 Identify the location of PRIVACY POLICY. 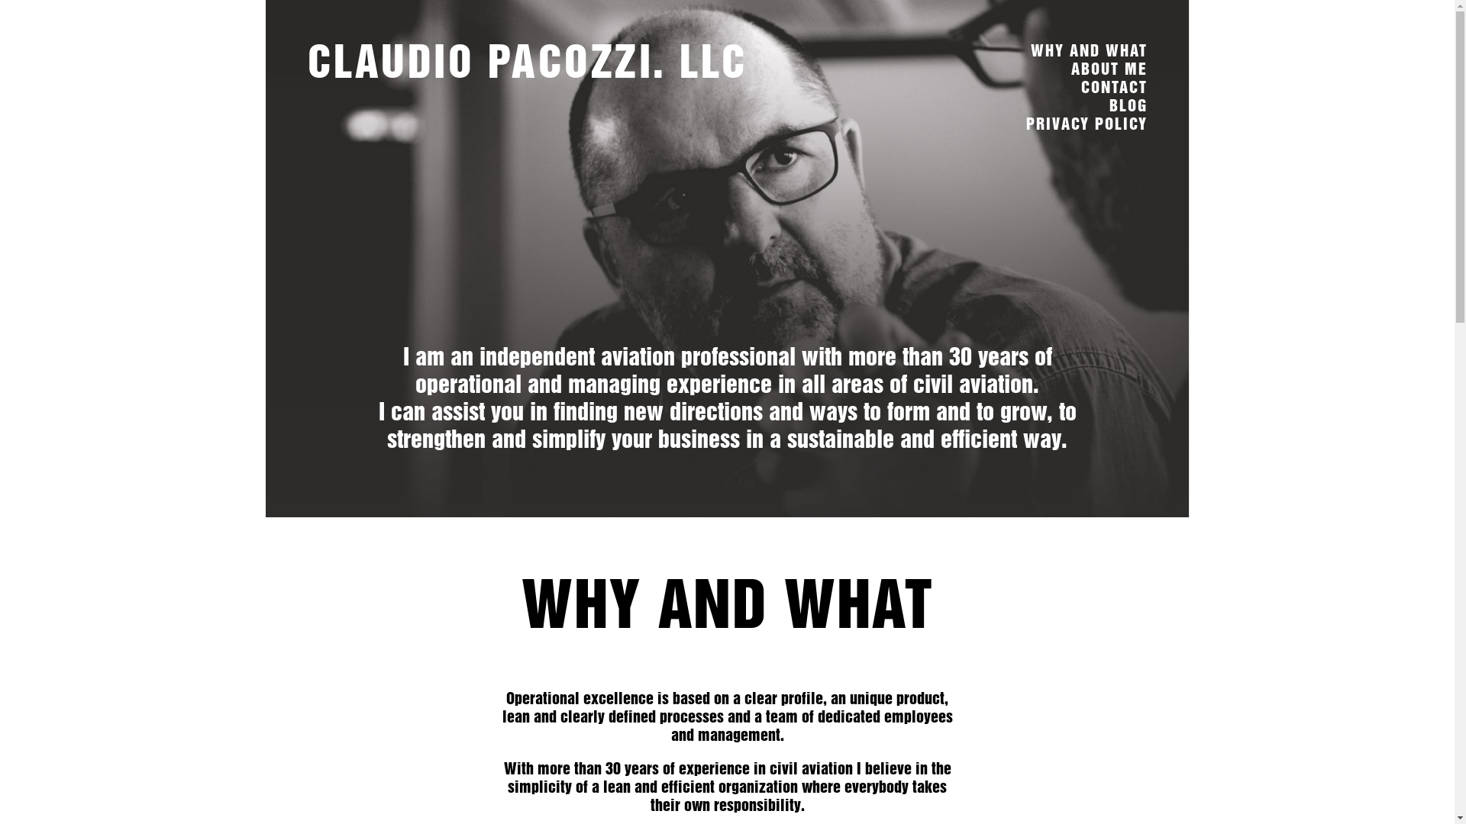
(1087, 124).